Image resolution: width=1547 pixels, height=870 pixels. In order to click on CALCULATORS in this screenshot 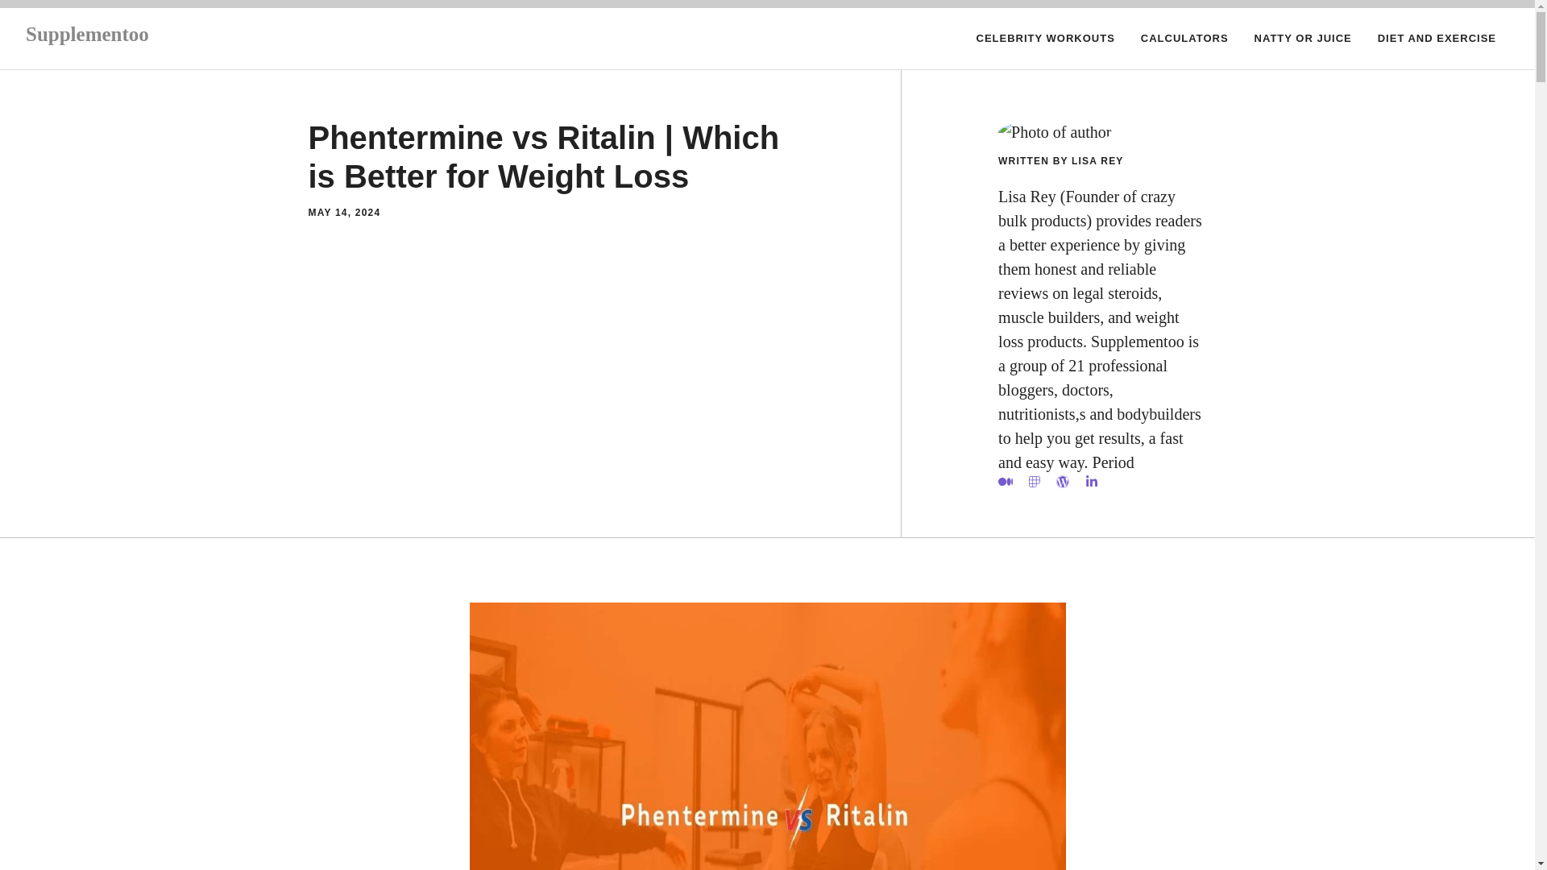, I will do `click(1184, 39)`.